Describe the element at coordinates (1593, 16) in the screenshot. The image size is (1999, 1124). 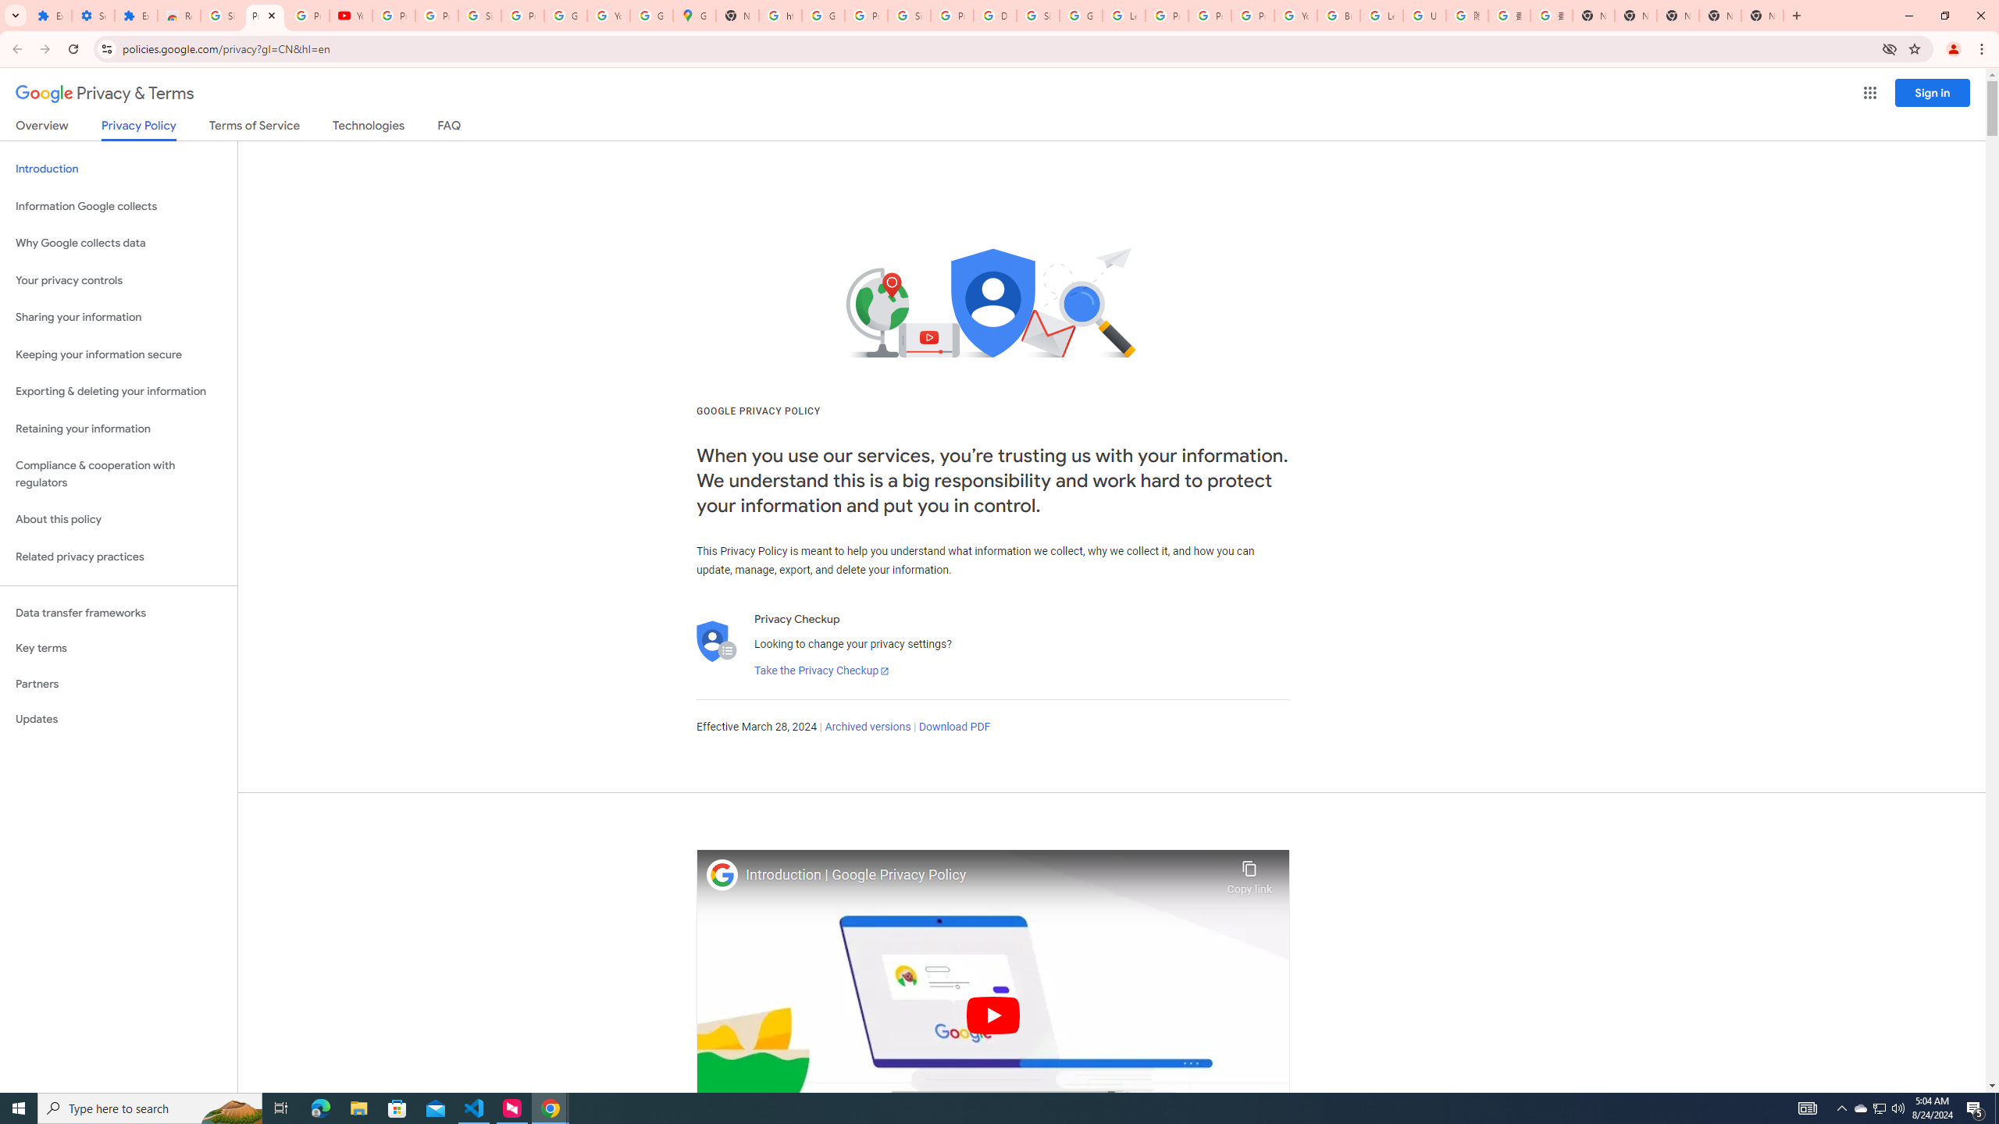
I see `New Tab` at that location.